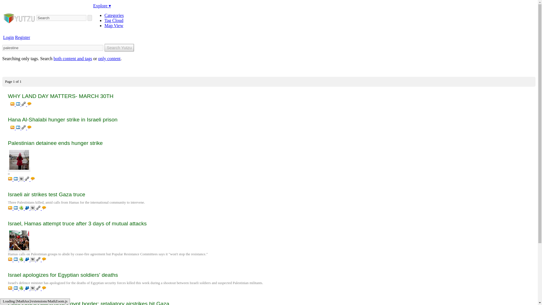  What do you see at coordinates (269, 120) in the screenshot?
I see `Hana Al-Shalabi hunger strike in Israeli prison` at bounding box center [269, 120].